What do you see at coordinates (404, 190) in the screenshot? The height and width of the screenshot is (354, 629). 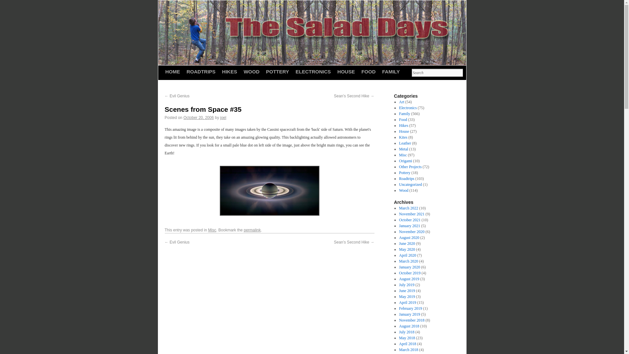 I see `Wood` at bounding box center [404, 190].